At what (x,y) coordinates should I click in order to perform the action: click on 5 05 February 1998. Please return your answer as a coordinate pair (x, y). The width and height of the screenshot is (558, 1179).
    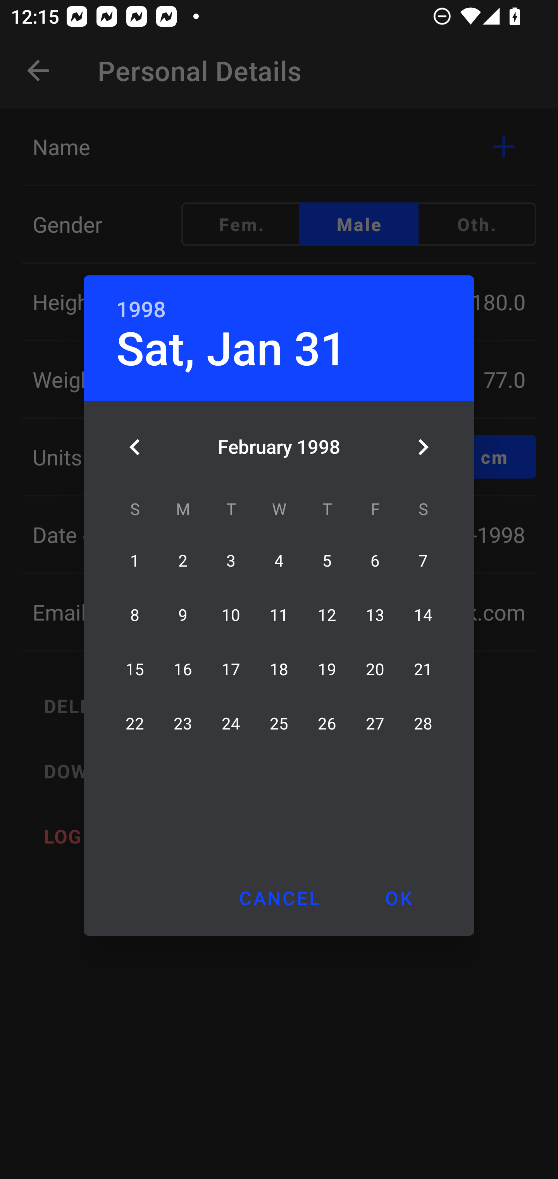
    Looking at the image, I should click on (327, 561).